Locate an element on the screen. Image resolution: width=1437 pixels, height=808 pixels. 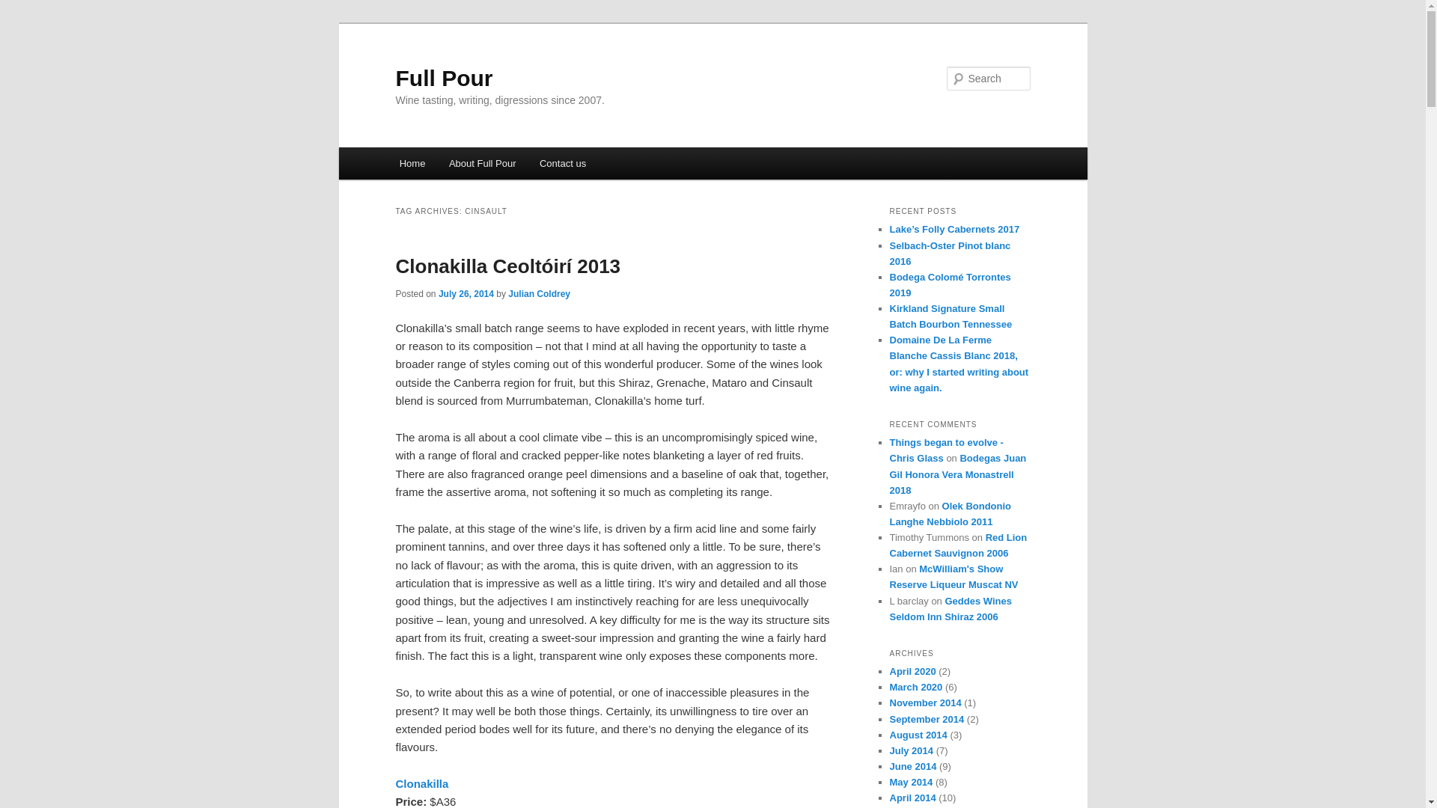
Full Pour is located at coordinates (444, 78).